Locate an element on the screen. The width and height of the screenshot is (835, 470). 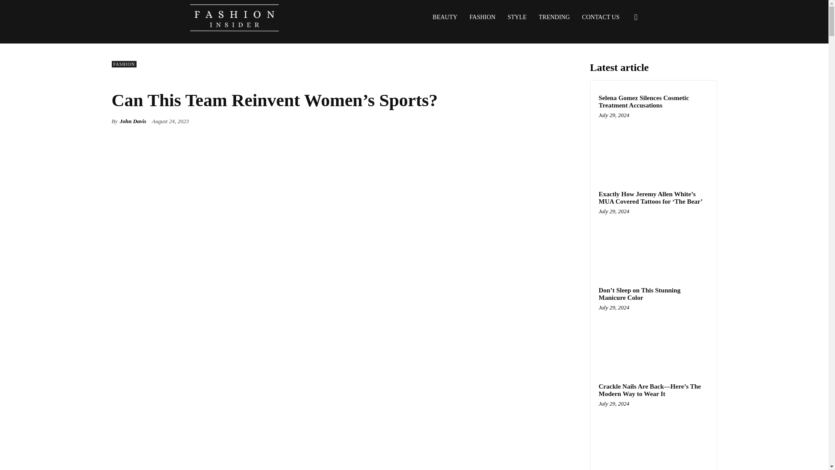
STYLE is located at coordinates (517, 17).